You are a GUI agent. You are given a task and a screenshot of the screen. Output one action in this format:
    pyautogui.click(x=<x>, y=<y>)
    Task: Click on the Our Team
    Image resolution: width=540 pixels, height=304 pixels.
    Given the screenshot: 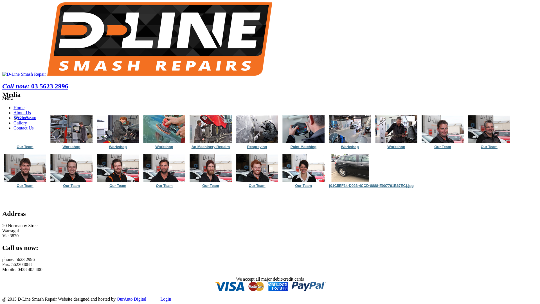 What is the action you would take?
    pyautogui.click(x=303, y=168)
    